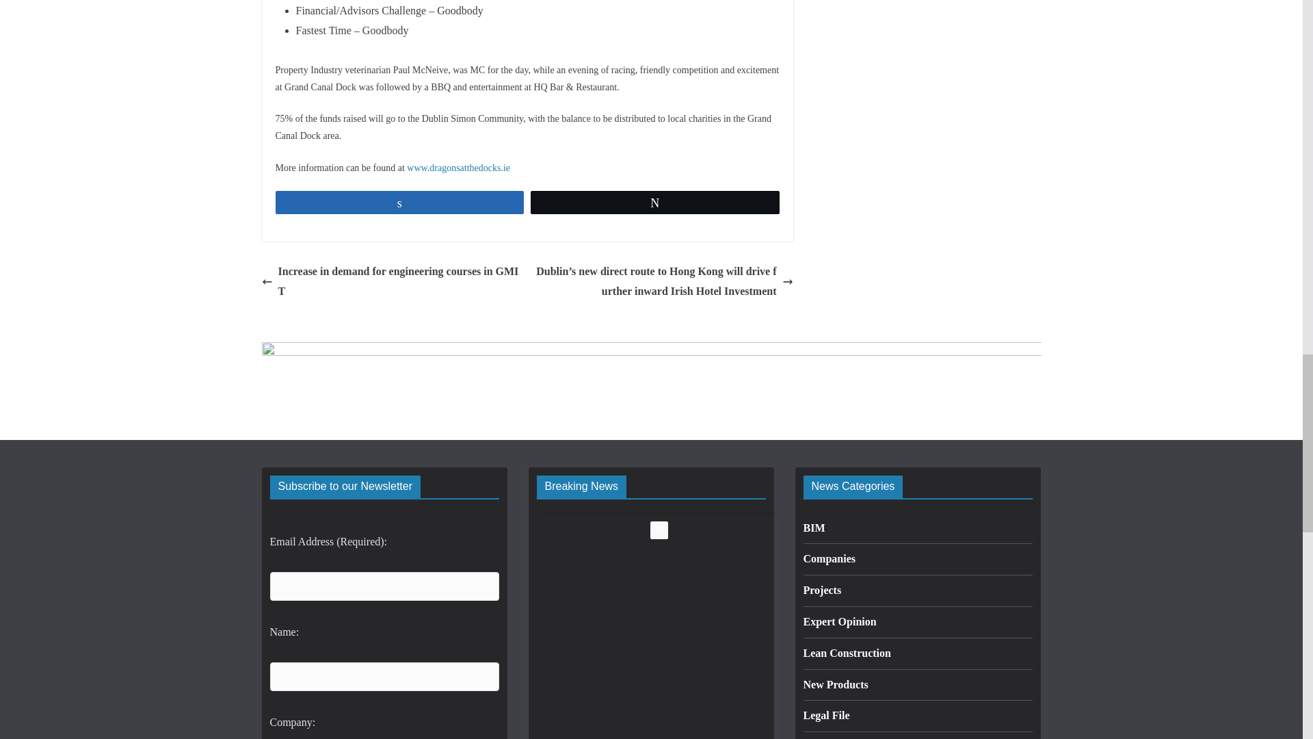 The height and width of the screenshot is (739, 1313). Describe the element at coordinates (390, 282) in the screenshot. I see `Increase in demand for engineering courses in GMIT` at that location.